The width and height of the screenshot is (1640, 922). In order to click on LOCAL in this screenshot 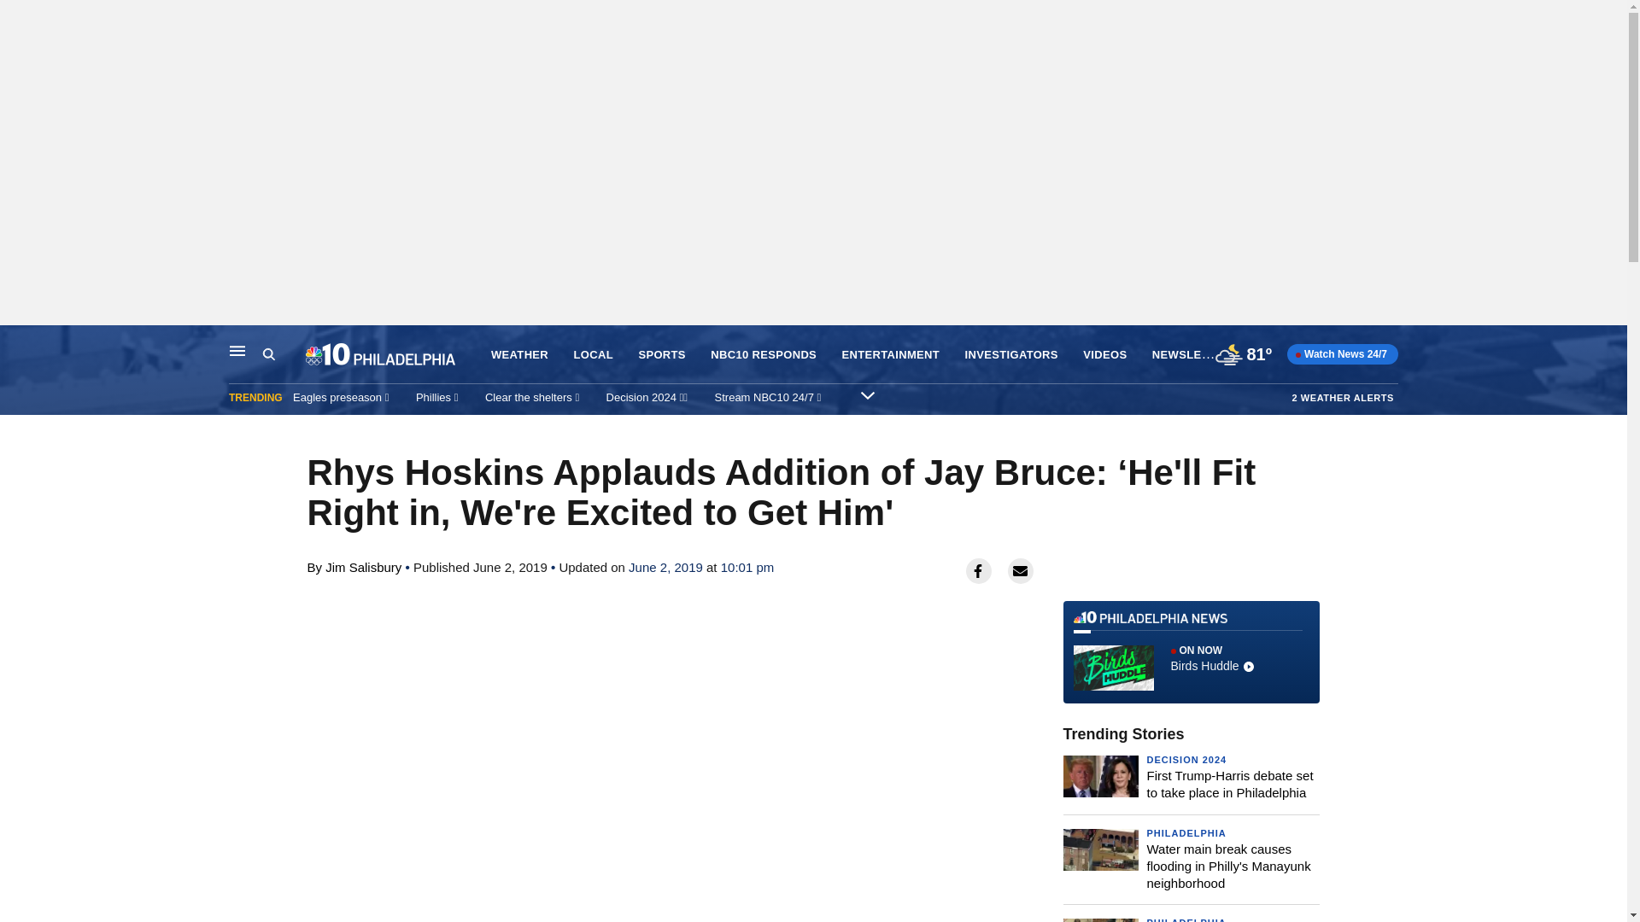, I will do `click(594, 355)`.